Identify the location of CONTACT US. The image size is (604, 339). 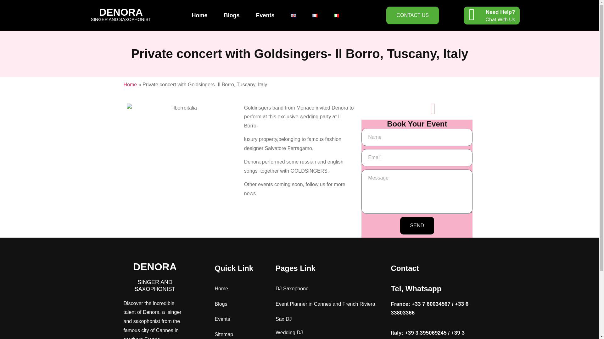
(413, 15).